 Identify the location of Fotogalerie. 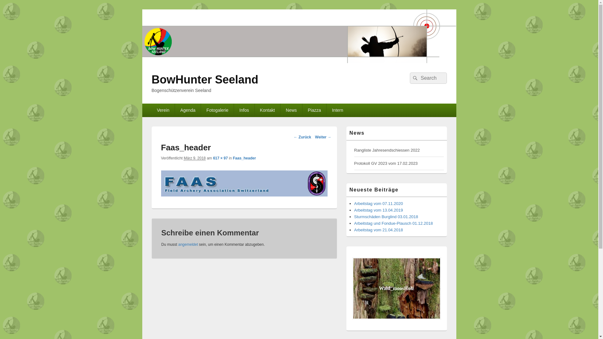
(217, 110).